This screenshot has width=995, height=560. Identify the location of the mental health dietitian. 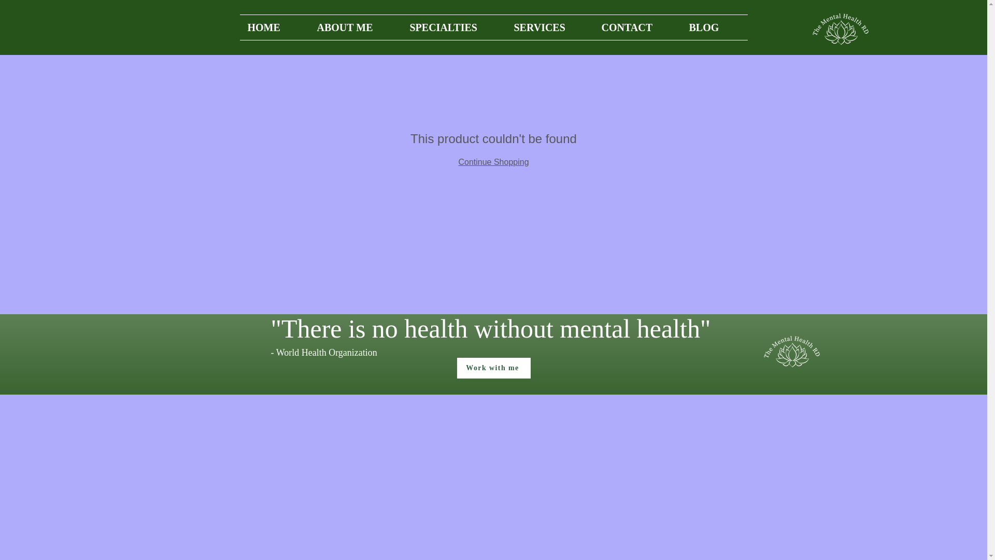
(842, 27).